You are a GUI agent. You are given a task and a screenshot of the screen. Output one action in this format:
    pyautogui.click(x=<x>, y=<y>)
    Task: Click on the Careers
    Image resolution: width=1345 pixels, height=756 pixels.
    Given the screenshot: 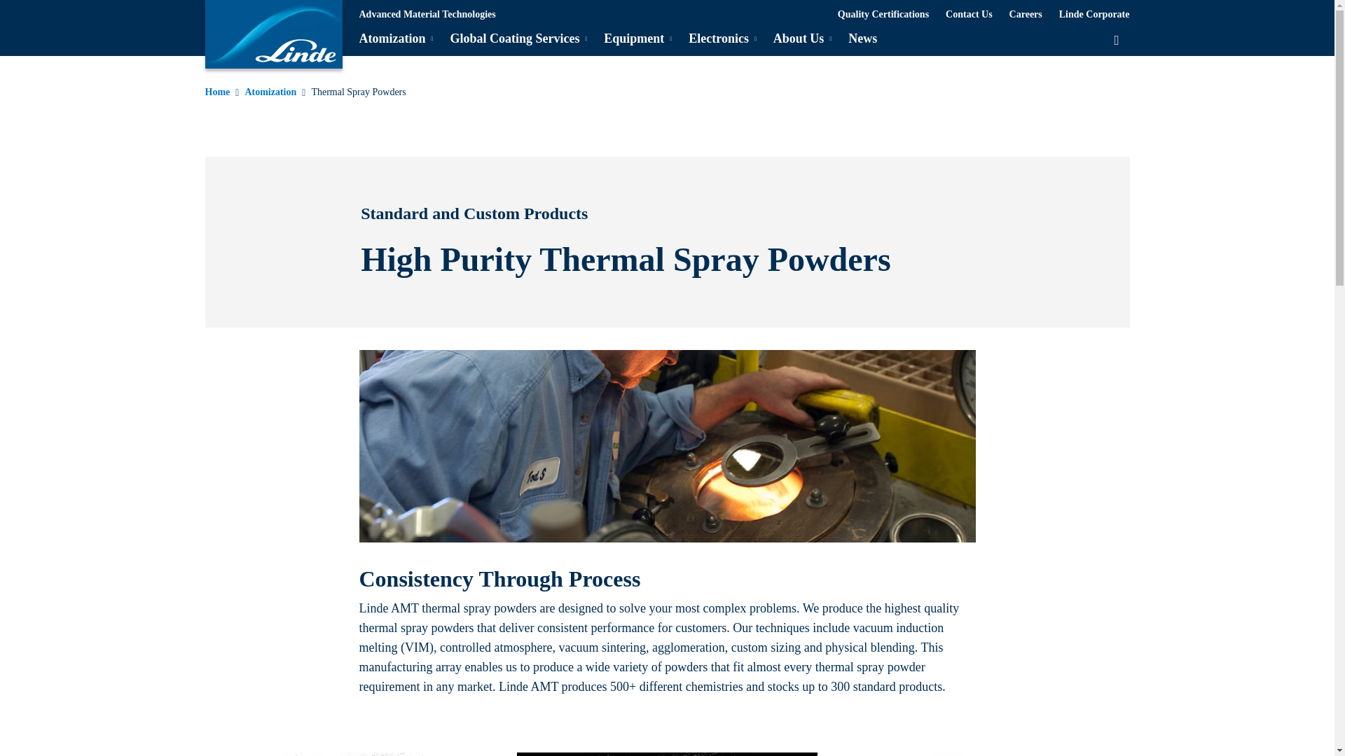 What is the action you would take?
    pyautogui.click(x=1026, y=14)
    